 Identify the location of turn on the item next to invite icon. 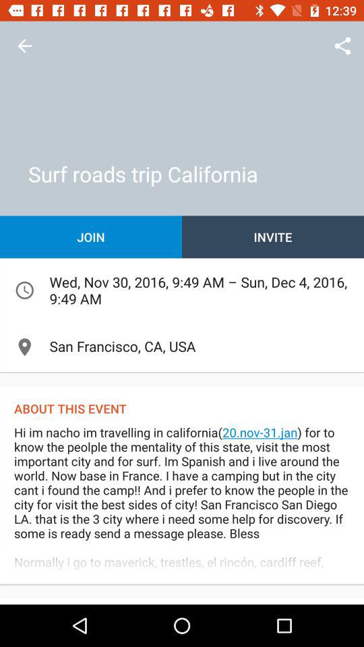
(91, 237).